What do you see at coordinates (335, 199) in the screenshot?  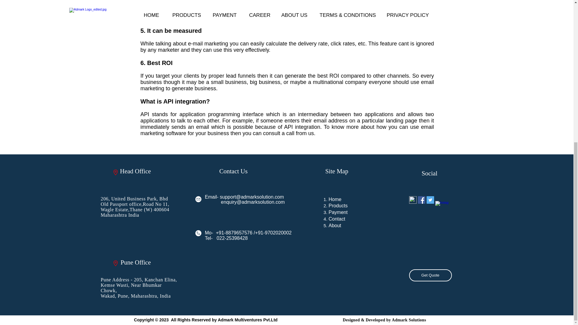 I see `Home` at bounding box center [335, 199].